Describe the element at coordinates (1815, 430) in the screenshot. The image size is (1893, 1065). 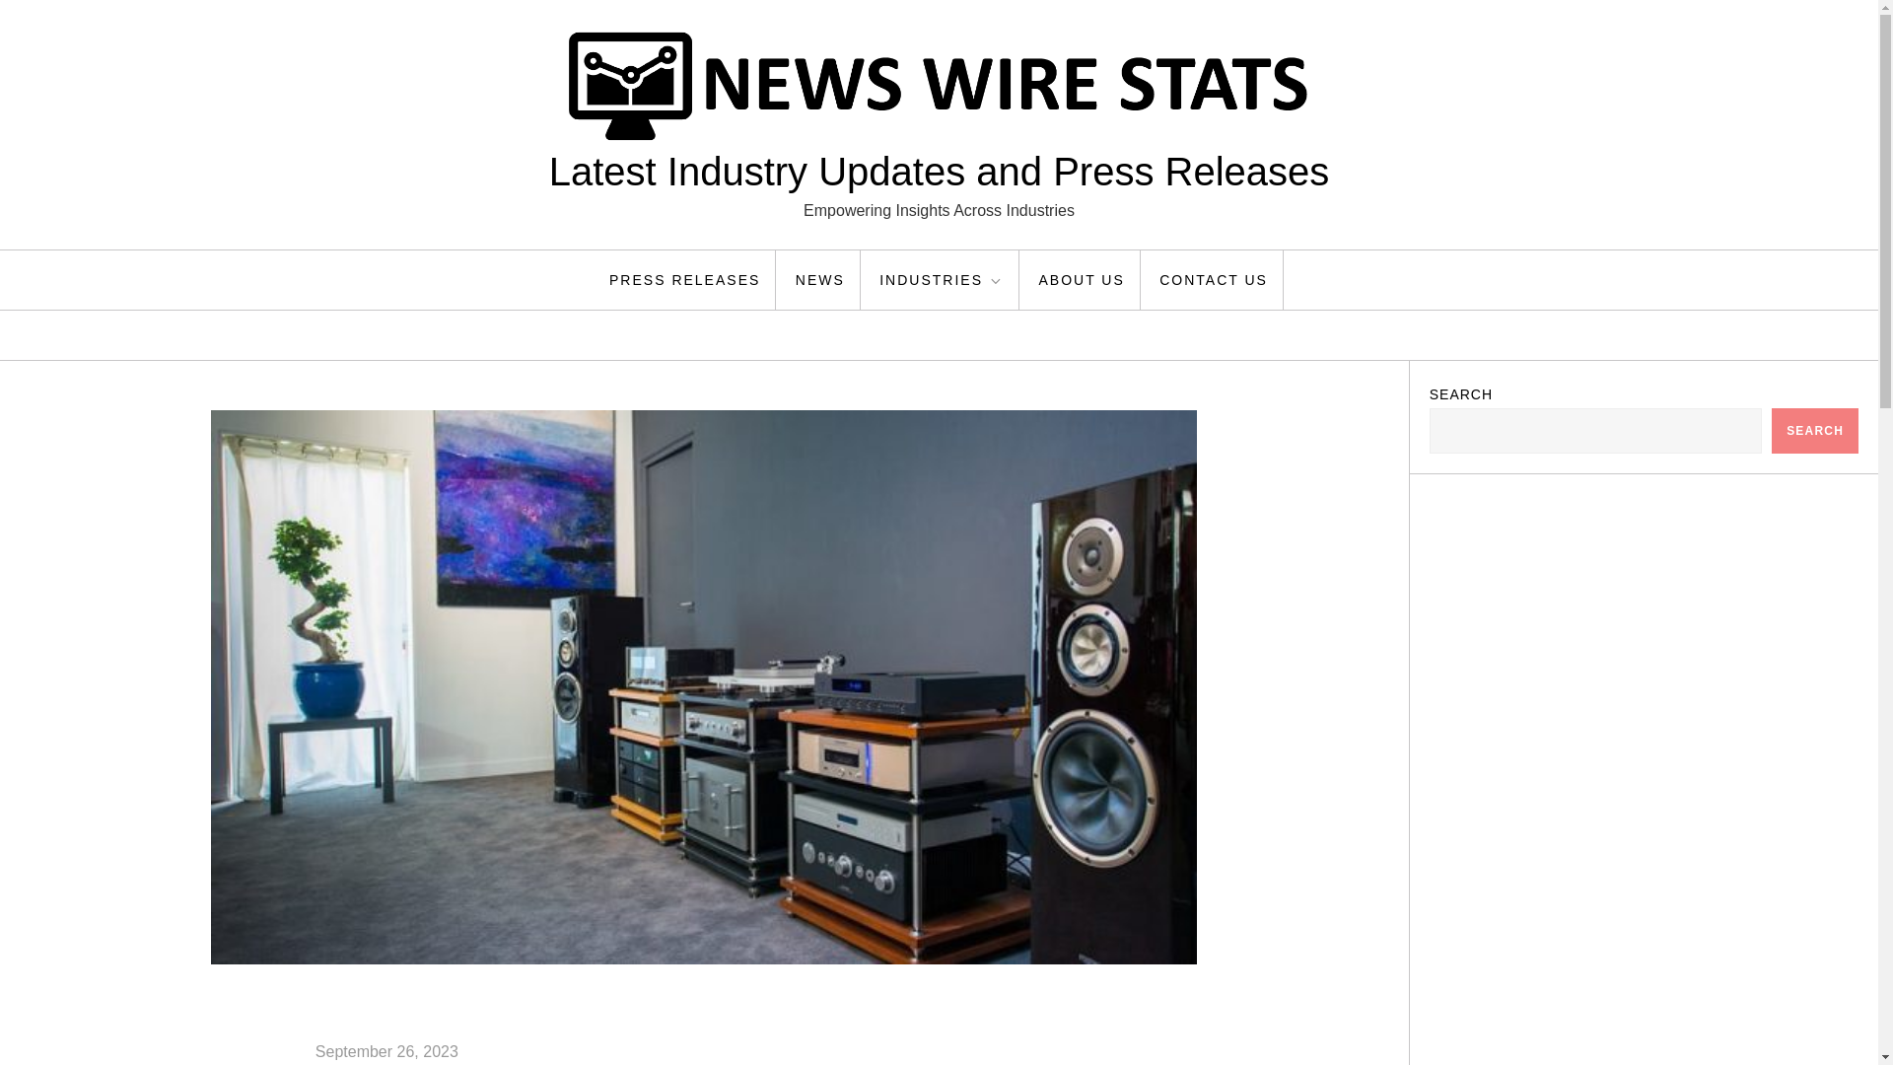
I see `SEARCH` at that location.